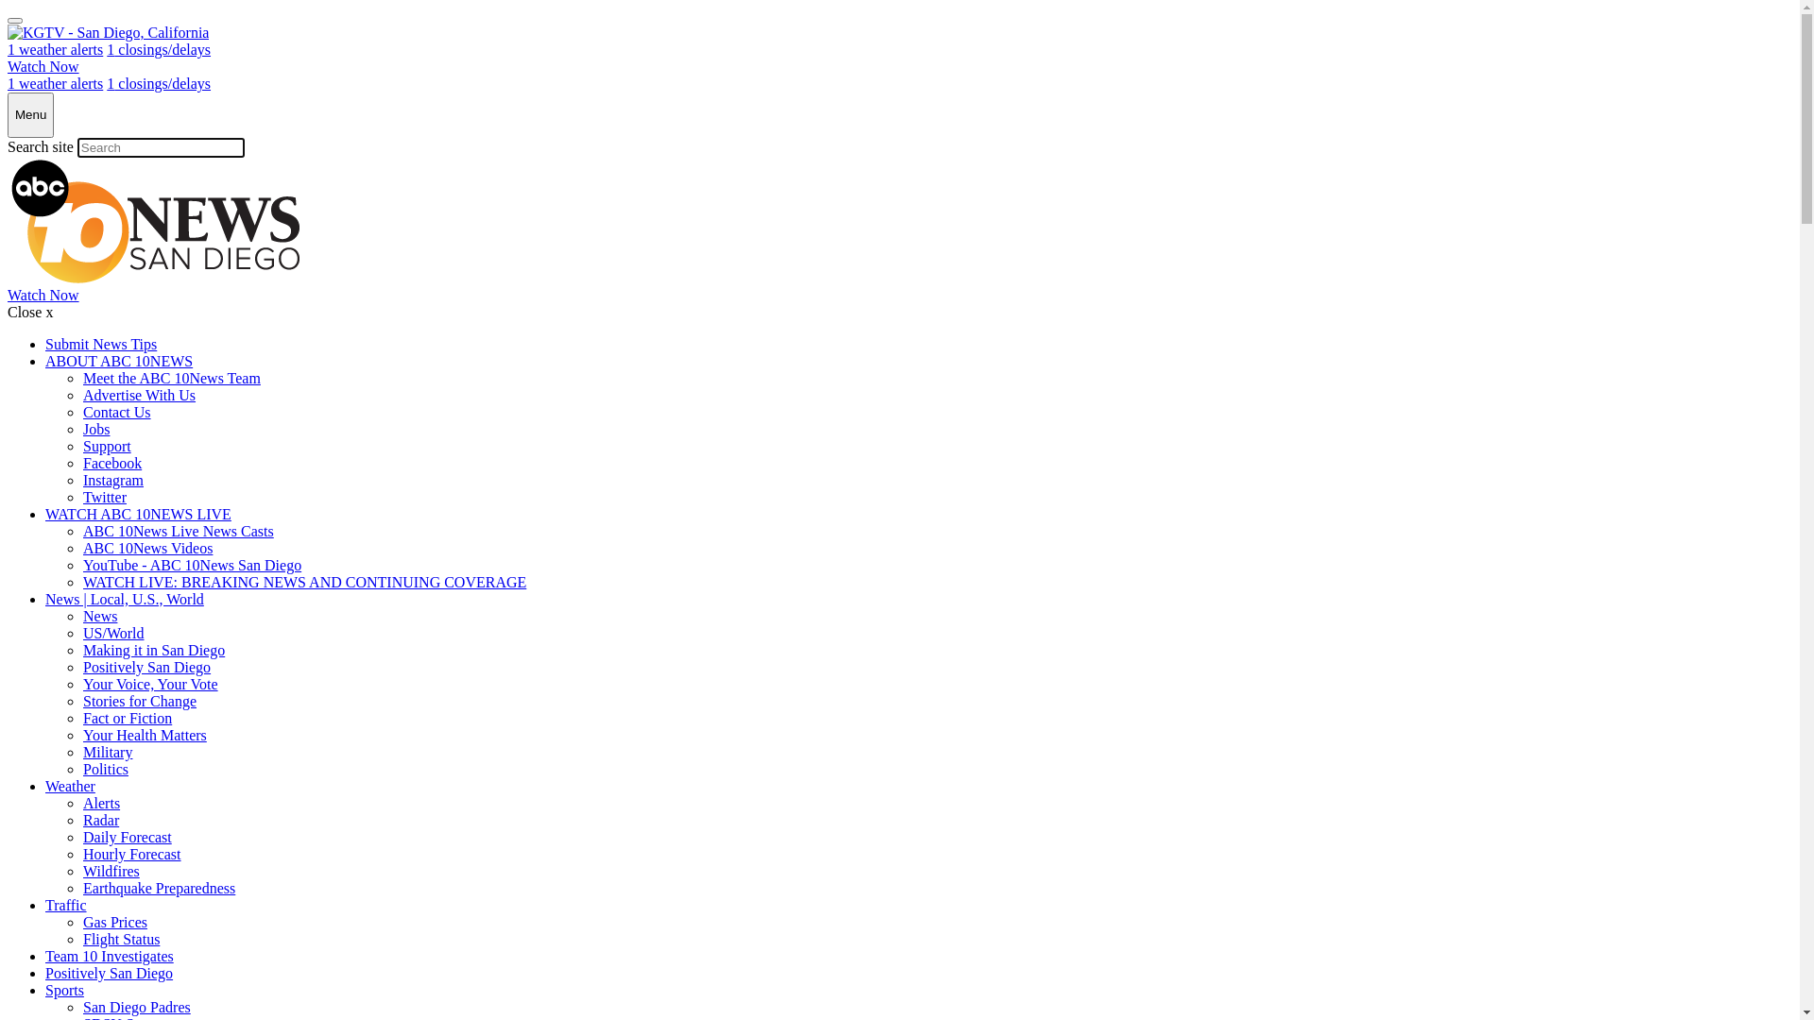  Describe the element at coordinates (159, 49) in the screenshot. I see `1 closings/delays` at that location.